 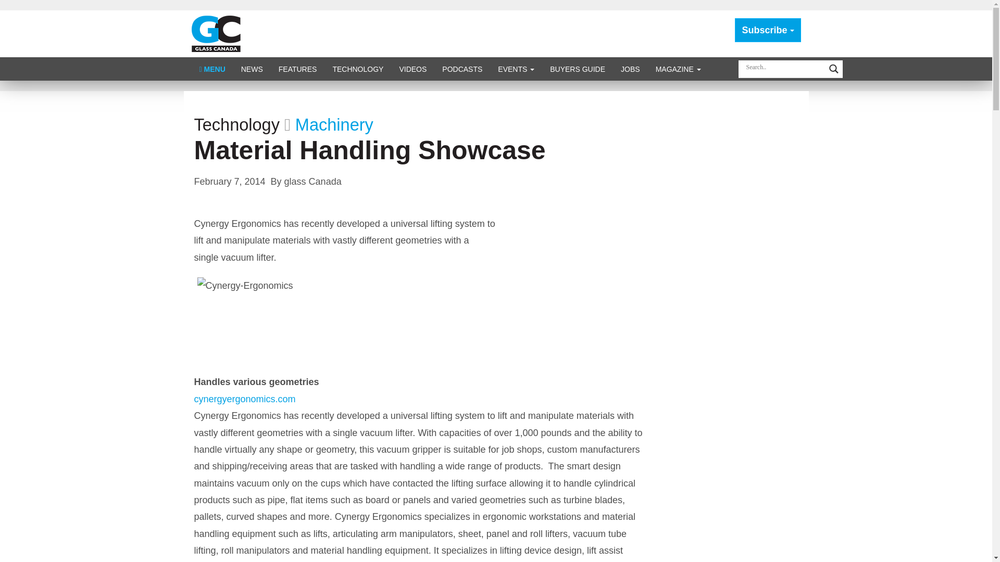 I want to click on Glass Canada, so click(x=216, y=33).